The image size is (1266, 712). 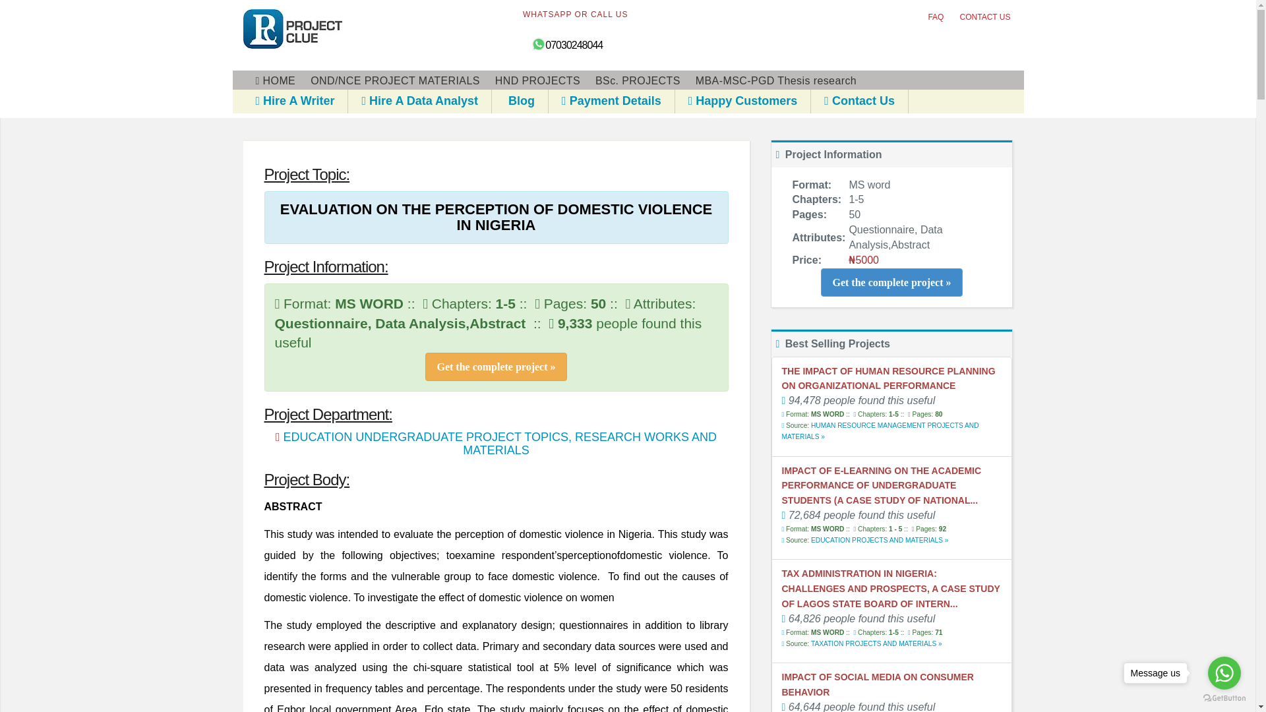 What do you see at coordinates (276, 80) in the screenshot?
I see `HOME` at bounding box center [276, 80].